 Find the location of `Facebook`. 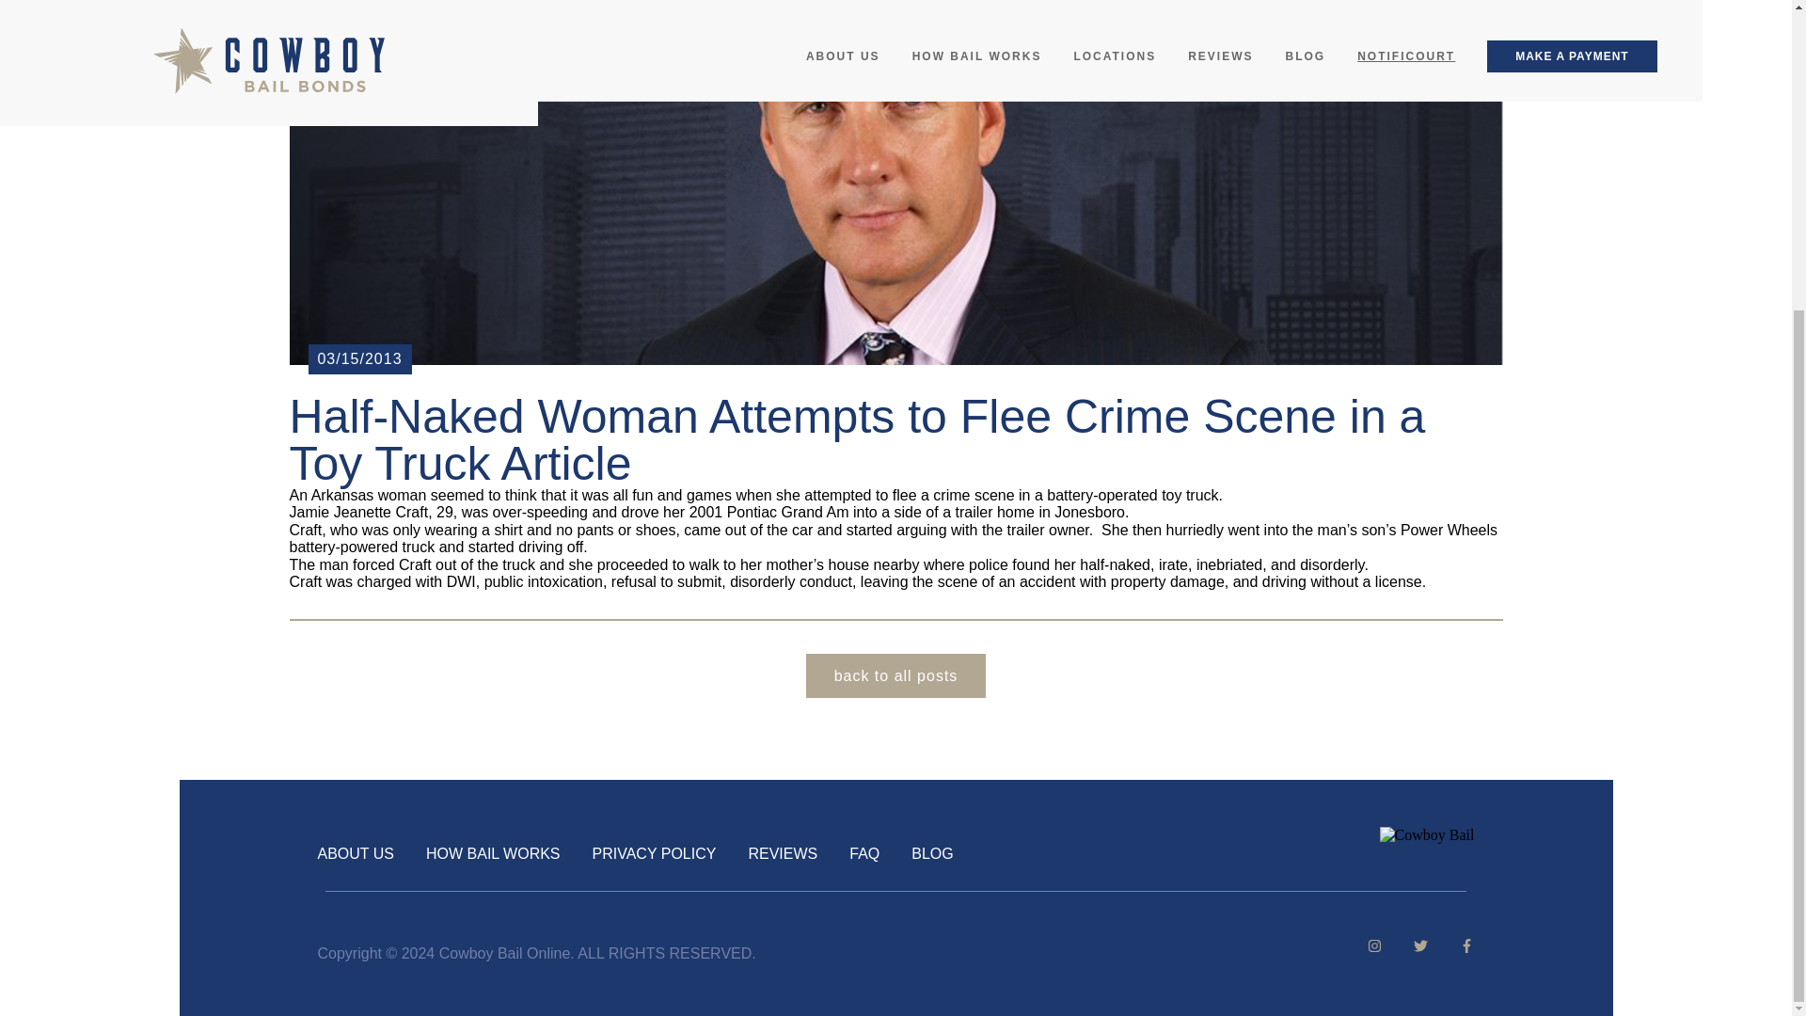

Facebook is located at coordinates (1360, 948).